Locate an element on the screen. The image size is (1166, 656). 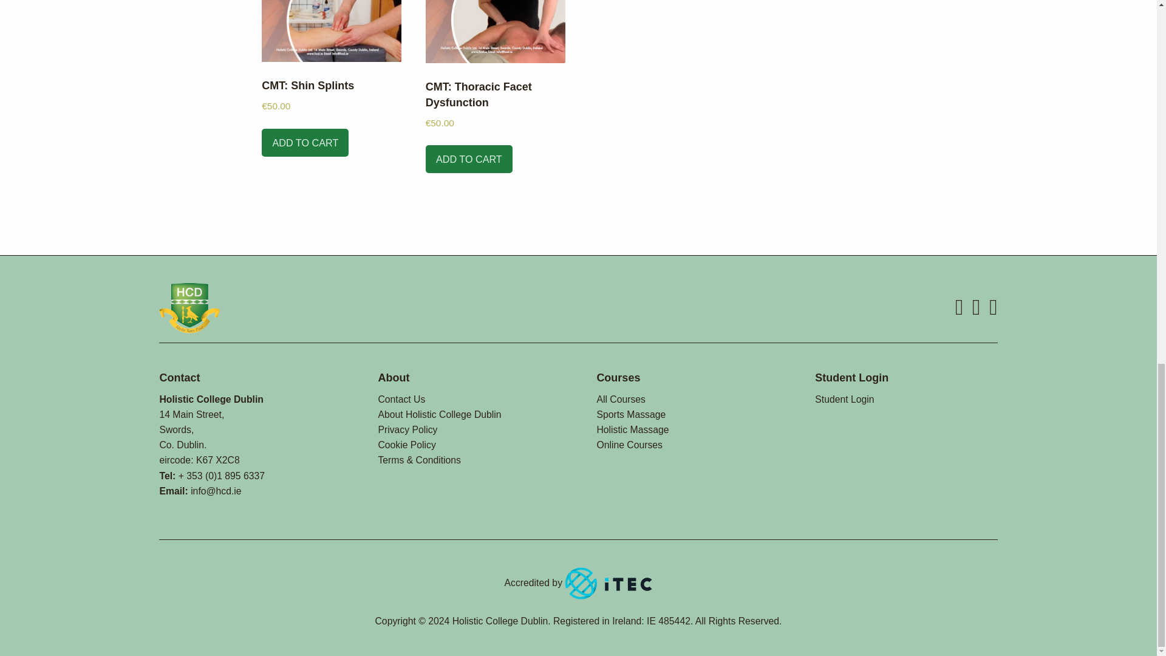
ADD TO CART is located at coordinates (469, 159).